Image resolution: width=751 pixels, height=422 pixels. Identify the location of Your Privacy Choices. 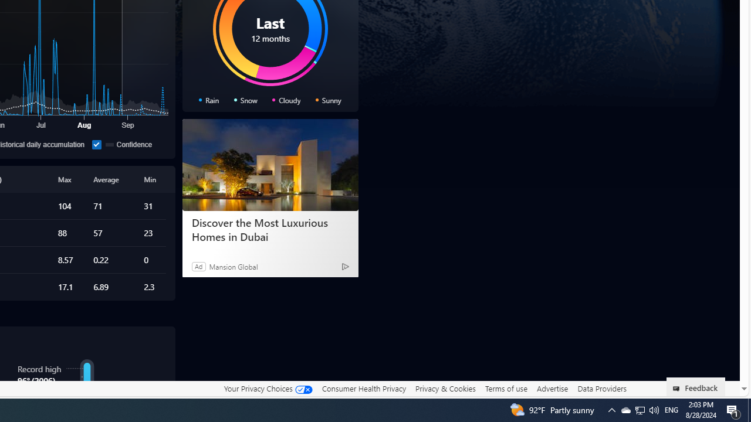
(268, 388).